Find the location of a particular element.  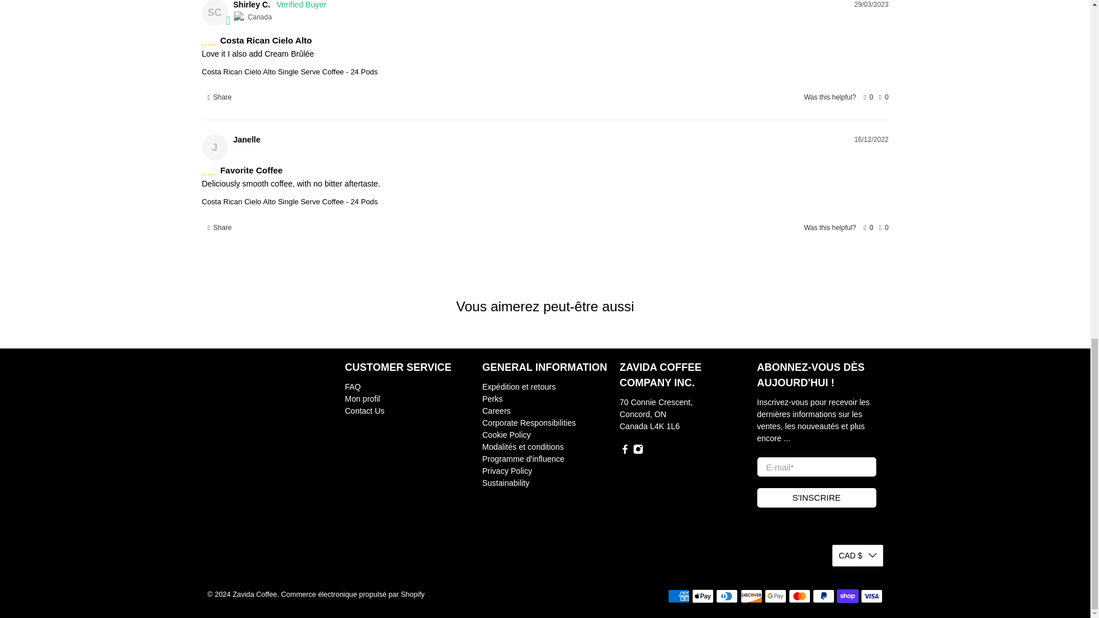

Apple Pay is located at coordinates (703, 596).